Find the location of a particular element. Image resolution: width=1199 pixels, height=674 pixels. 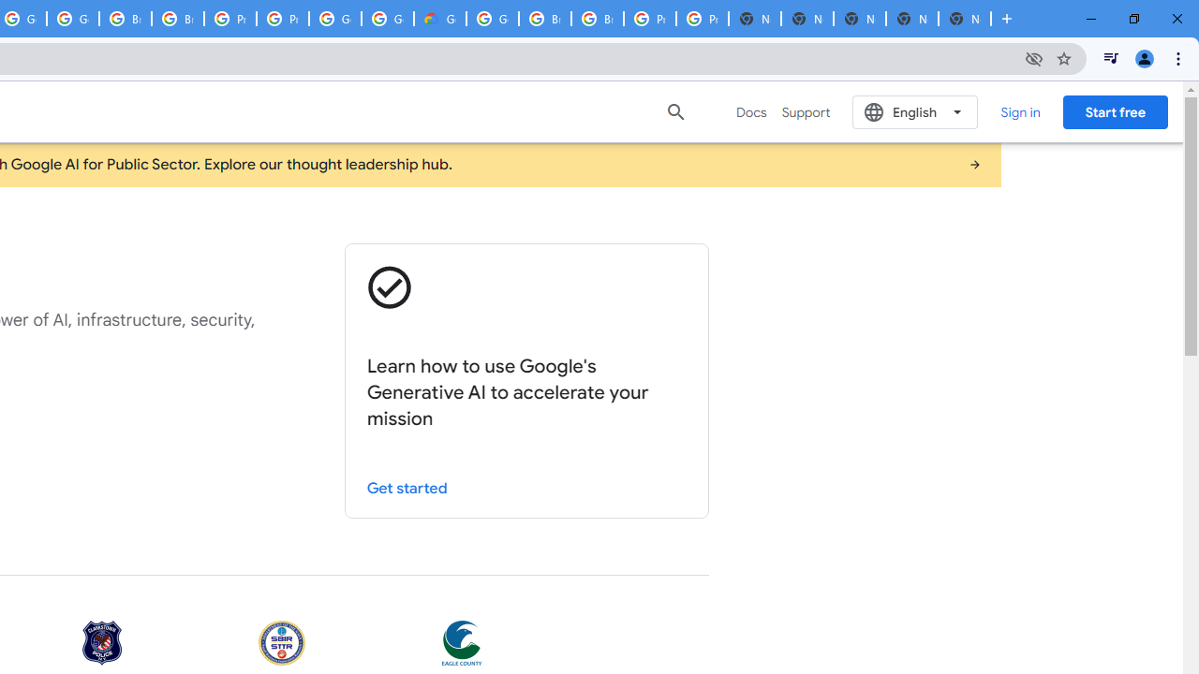

Eagle County is located at coordinates (462, 644).